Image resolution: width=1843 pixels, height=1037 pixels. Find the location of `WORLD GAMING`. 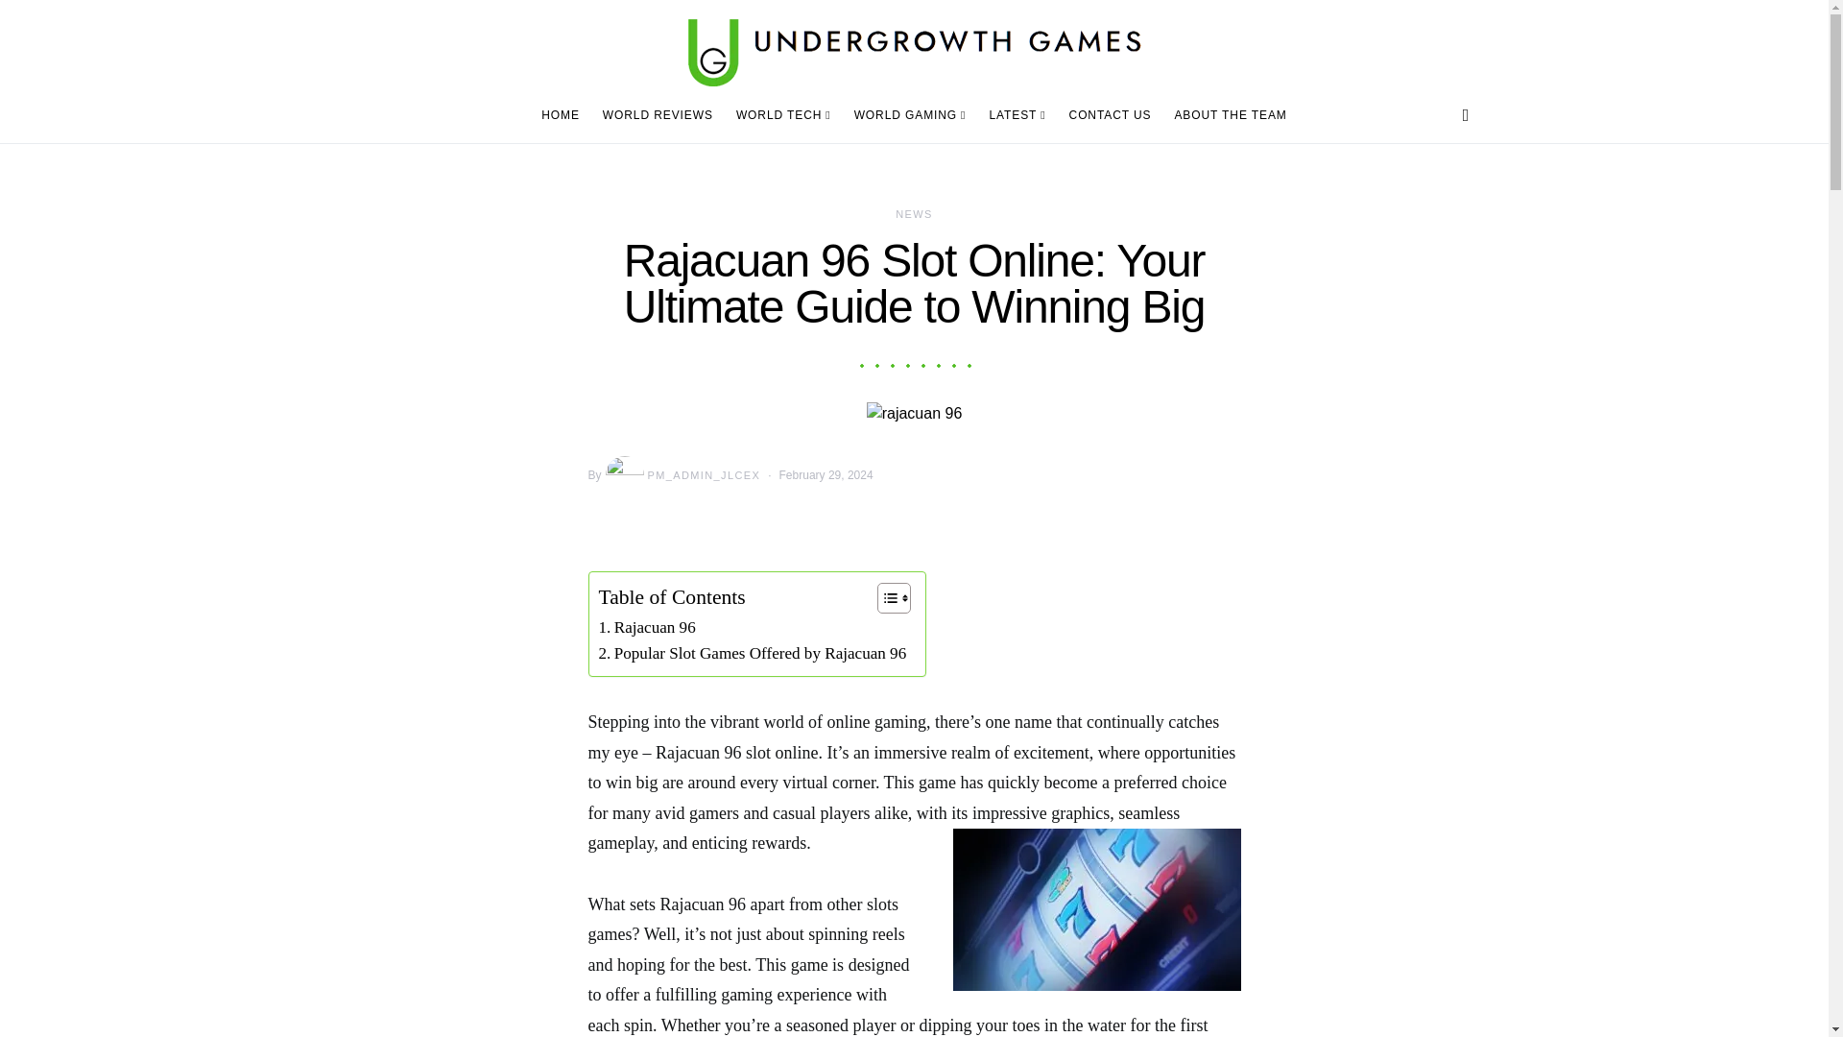

WORLD GAMING is located at coordinates (910, 115).